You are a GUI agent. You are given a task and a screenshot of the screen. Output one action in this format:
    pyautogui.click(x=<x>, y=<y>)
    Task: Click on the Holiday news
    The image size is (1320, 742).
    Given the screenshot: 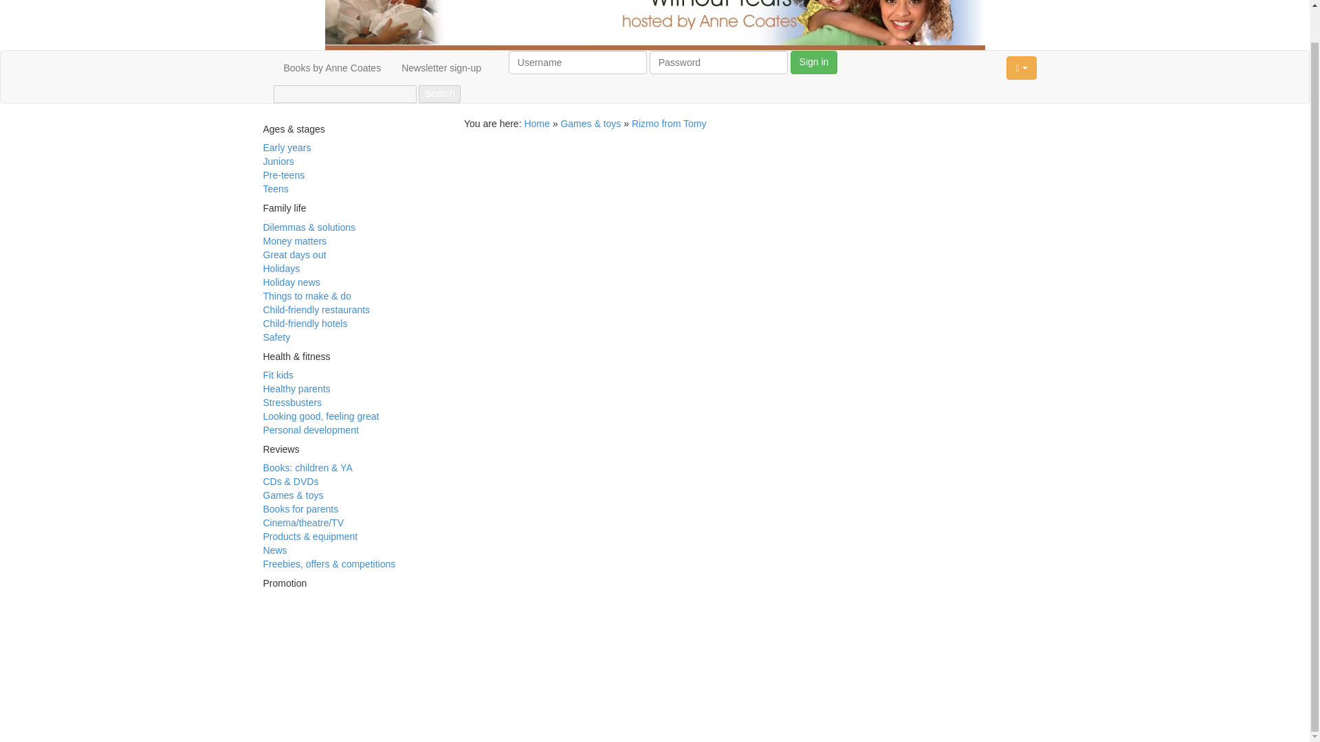 What is the action you would take?
    pyautogui.click(x=291, y=282)
    